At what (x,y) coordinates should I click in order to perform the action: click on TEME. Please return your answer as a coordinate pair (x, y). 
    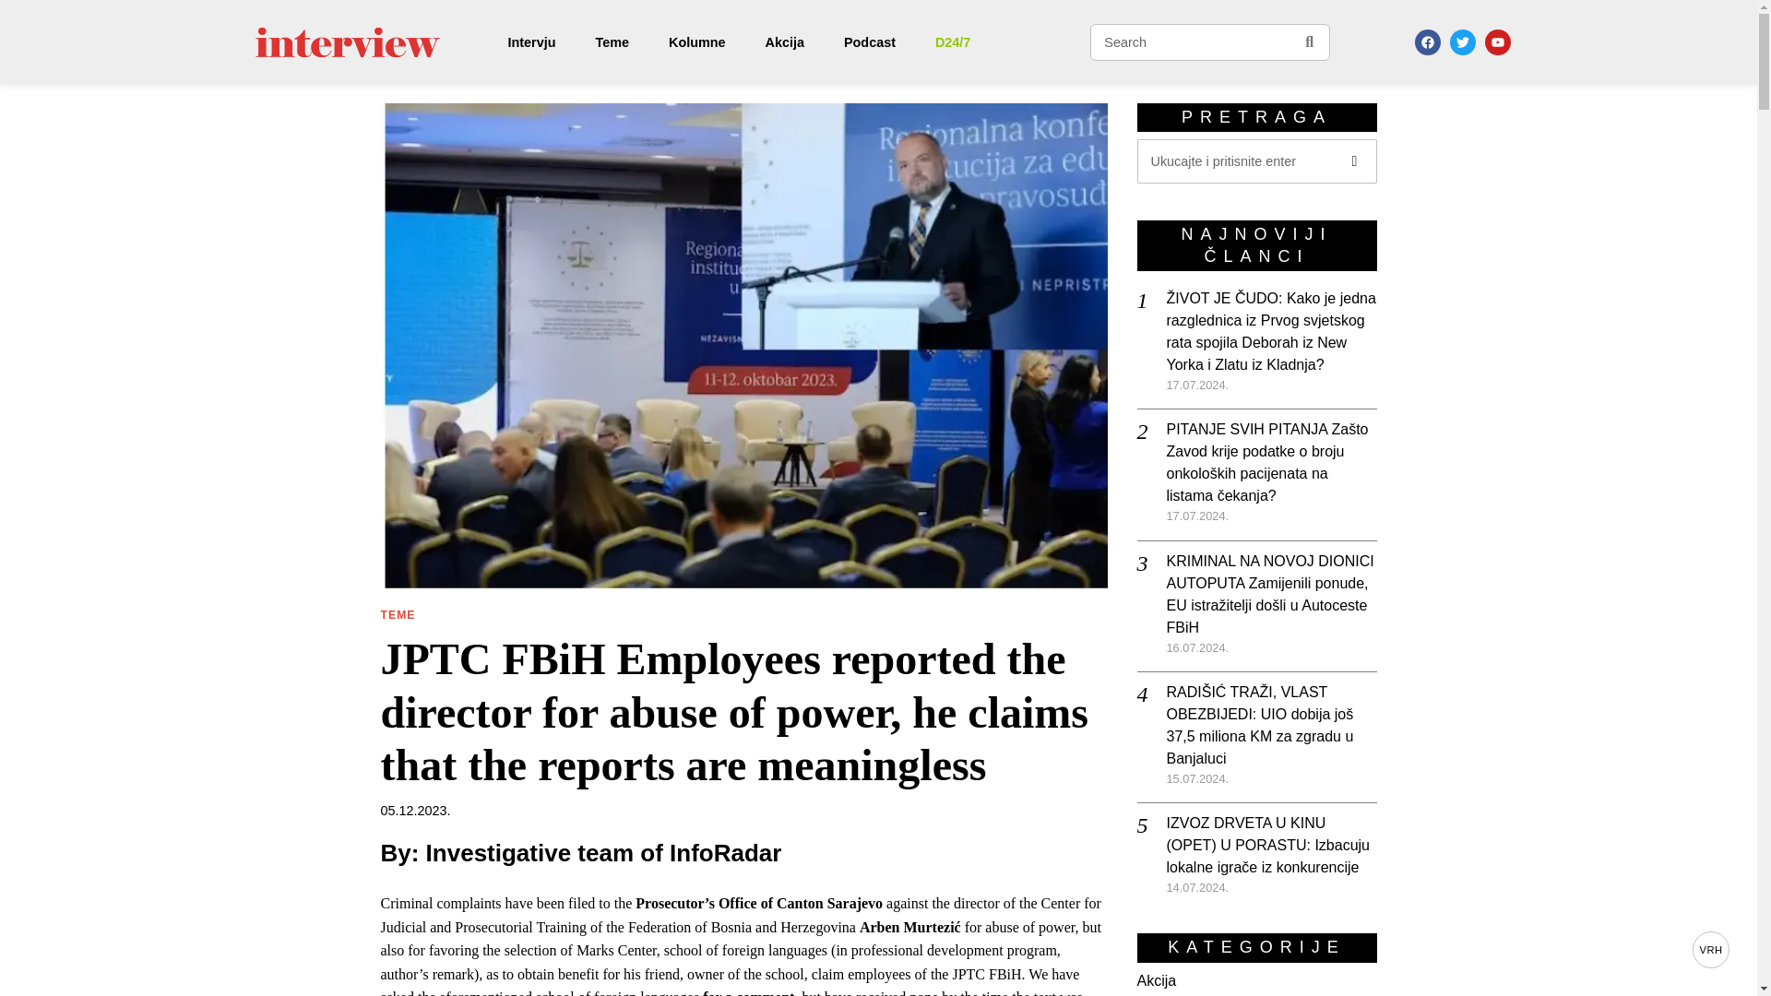
    Looking at the image, I should click on (397, 616).